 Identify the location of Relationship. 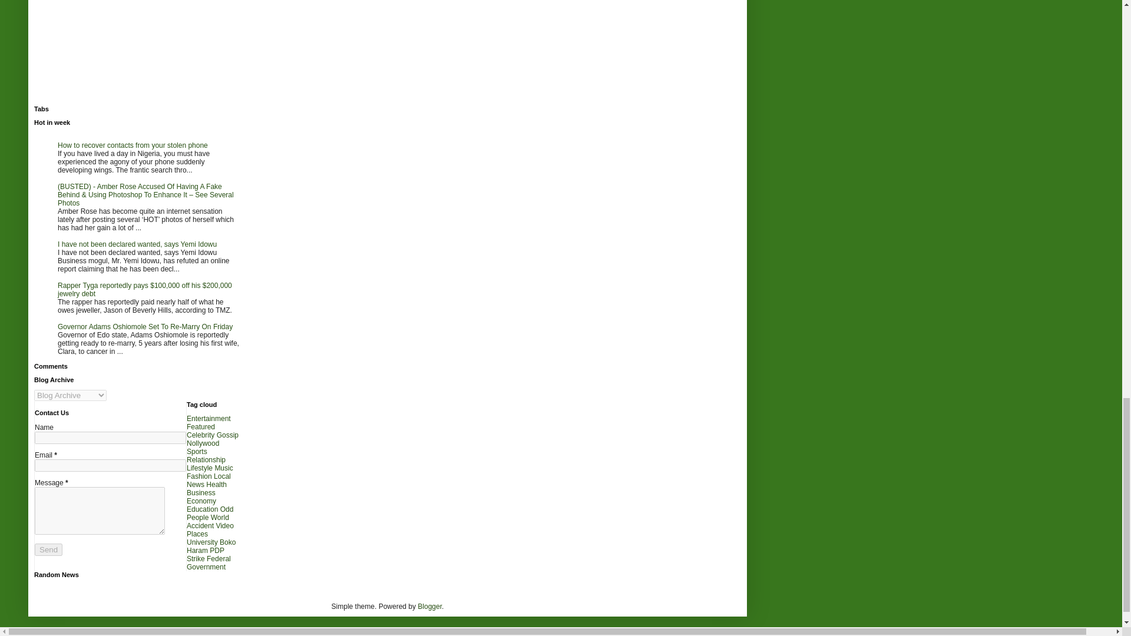
(206, 460).